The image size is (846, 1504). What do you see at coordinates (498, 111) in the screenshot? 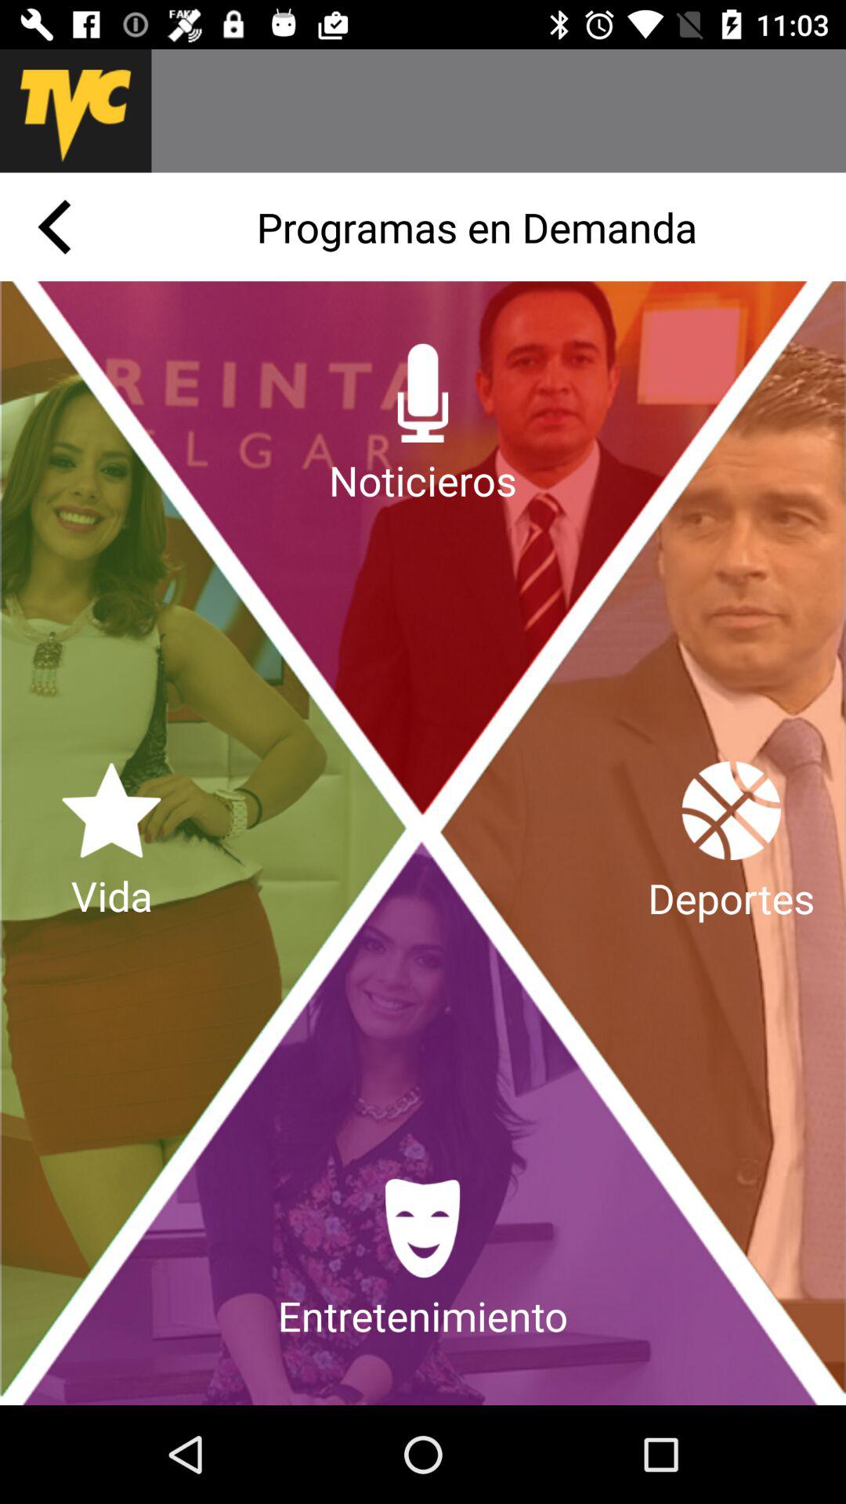
I see `advertisement` at bounding box center [498, 111].